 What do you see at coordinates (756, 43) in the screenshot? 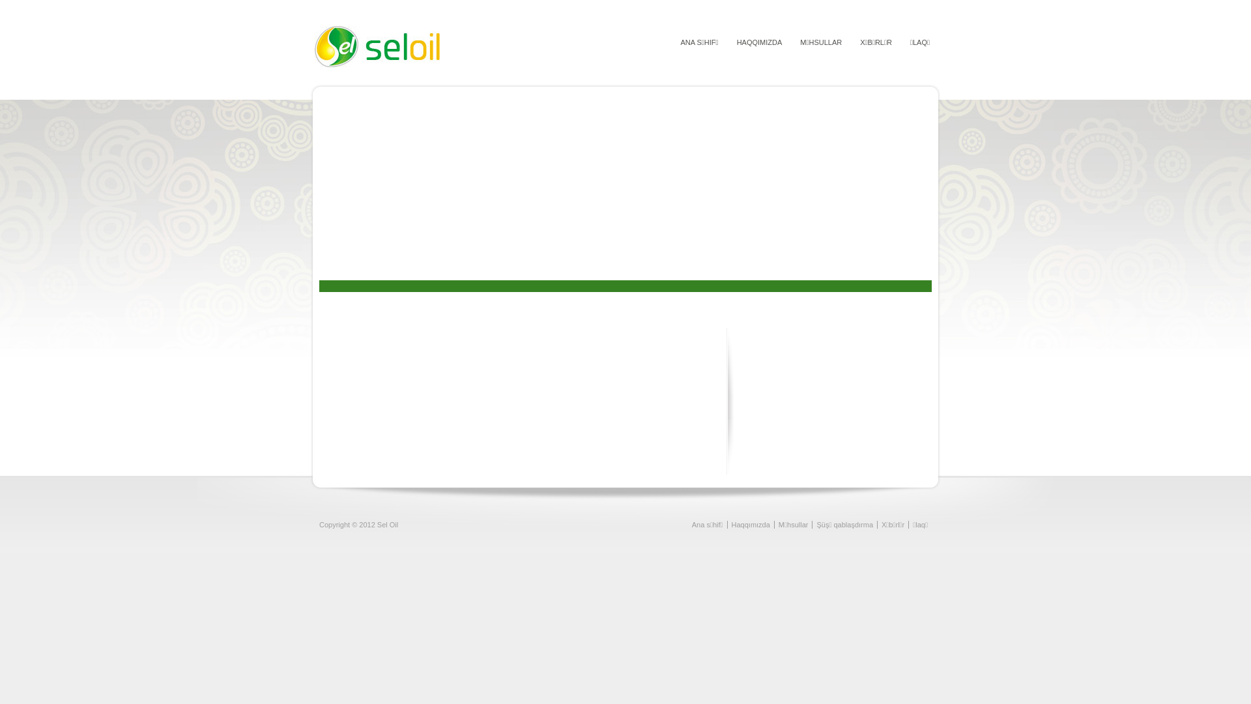
I see `HAQQIMIZDA` at bounding box center [756, 43].